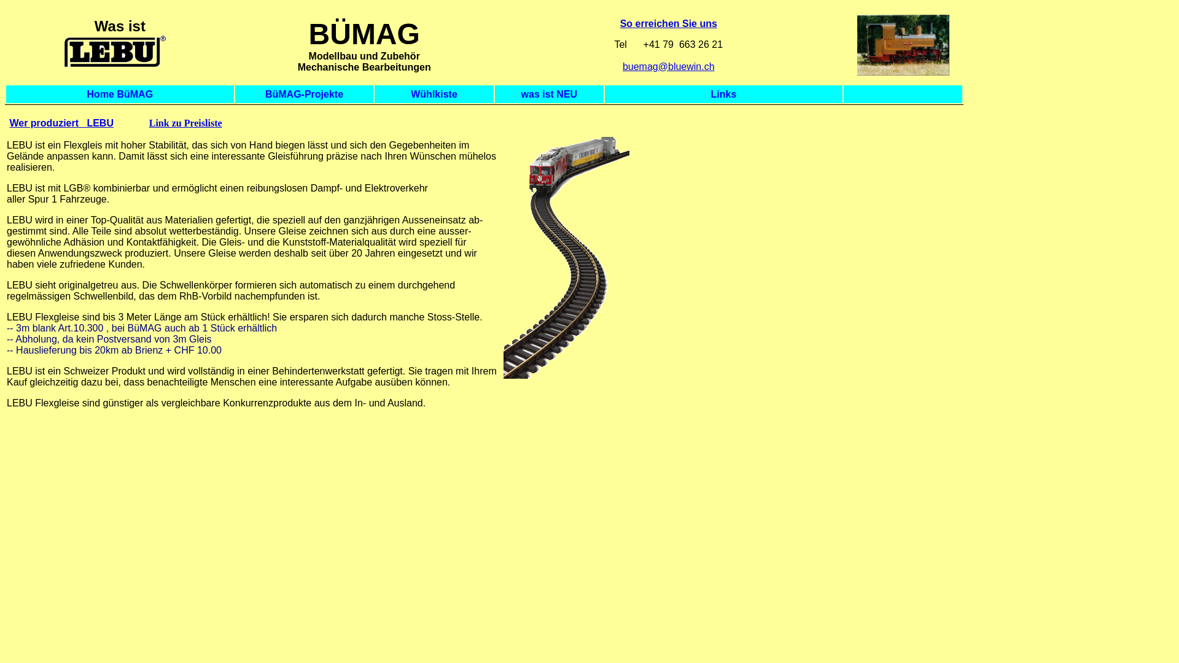  What do you see at coordinates (61, 123) in the screenshot?
I see `Wer produziert   LEBU` at bounding box center [61, 123].